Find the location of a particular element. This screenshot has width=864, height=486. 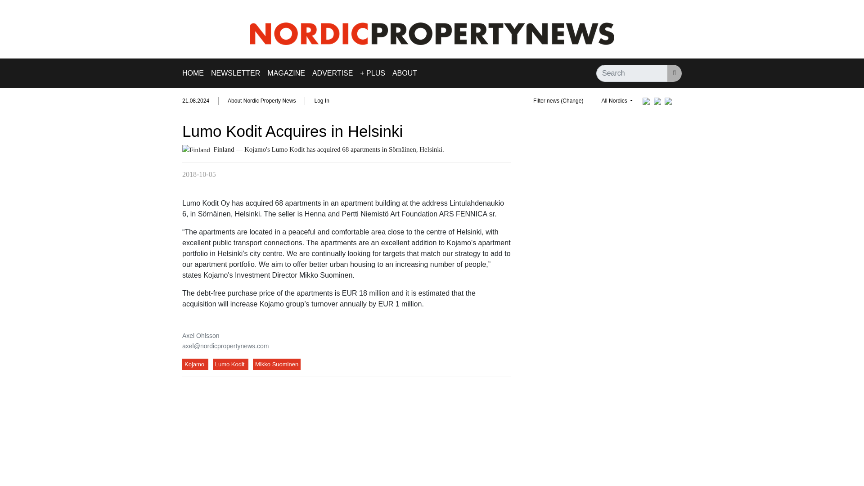

ABOUT is located at coordinates (405, 73).